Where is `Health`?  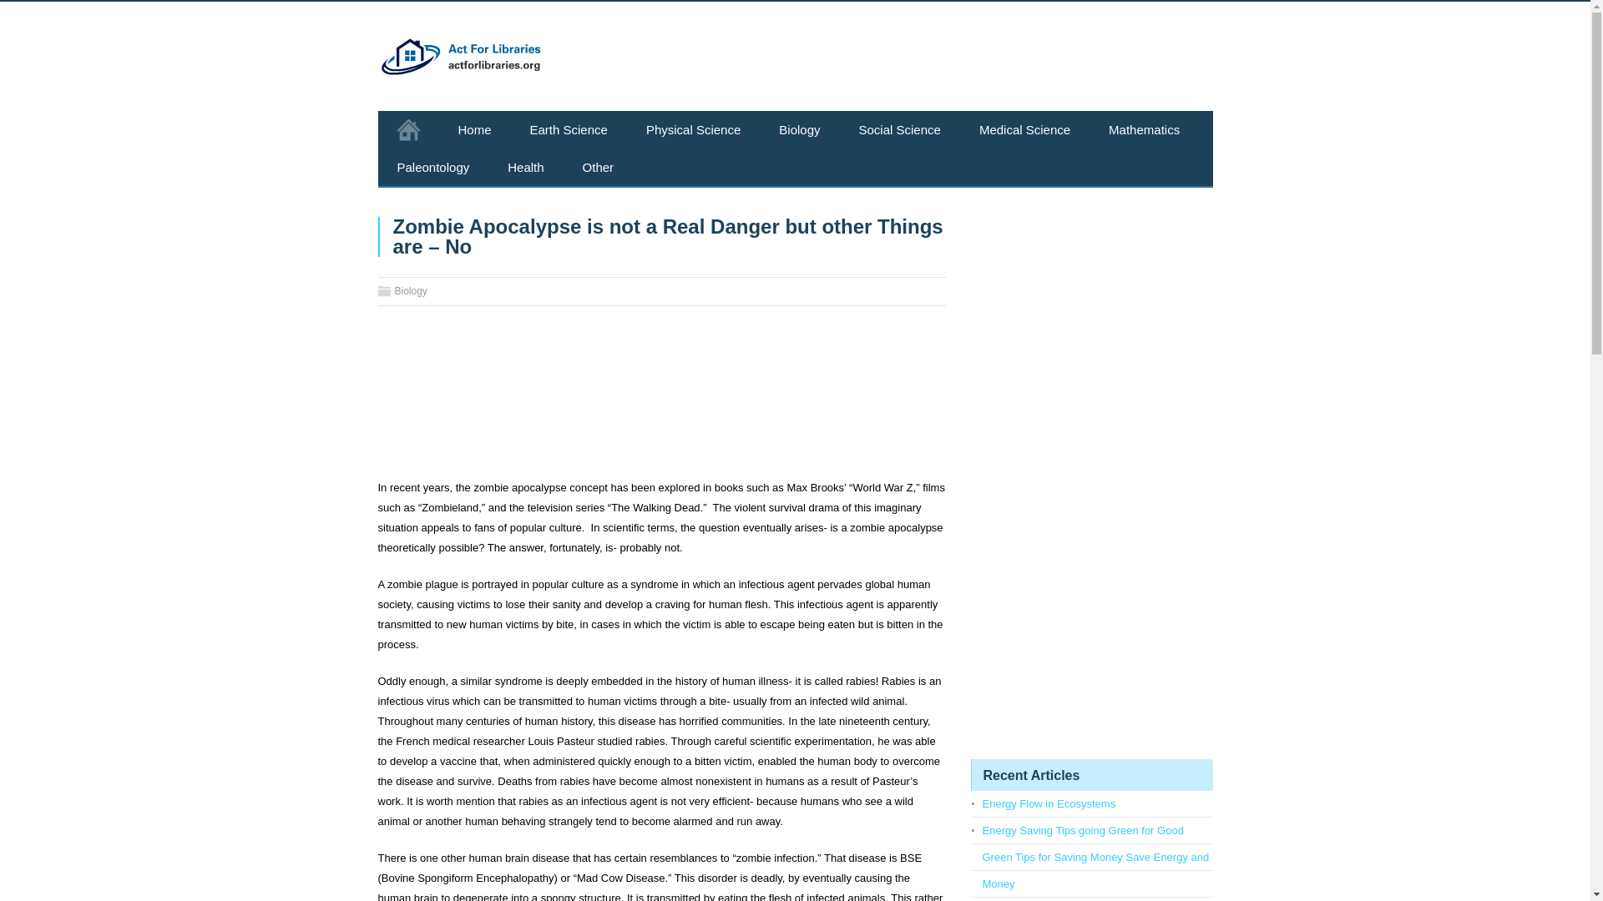 Health is located at coordinates (525, 167).